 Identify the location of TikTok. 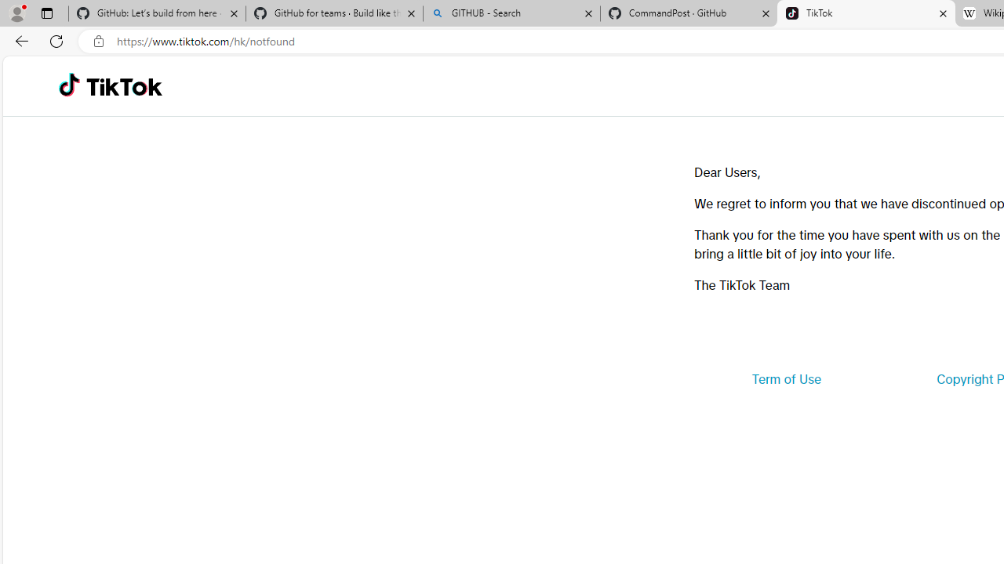
(124, 86).